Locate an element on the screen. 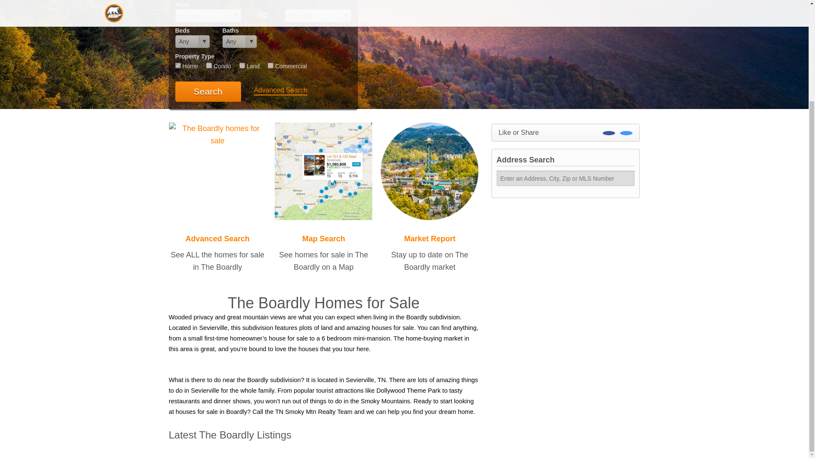 This screenshot has width=815, height=458. Advanced Search is located at coordinates (217, 238).